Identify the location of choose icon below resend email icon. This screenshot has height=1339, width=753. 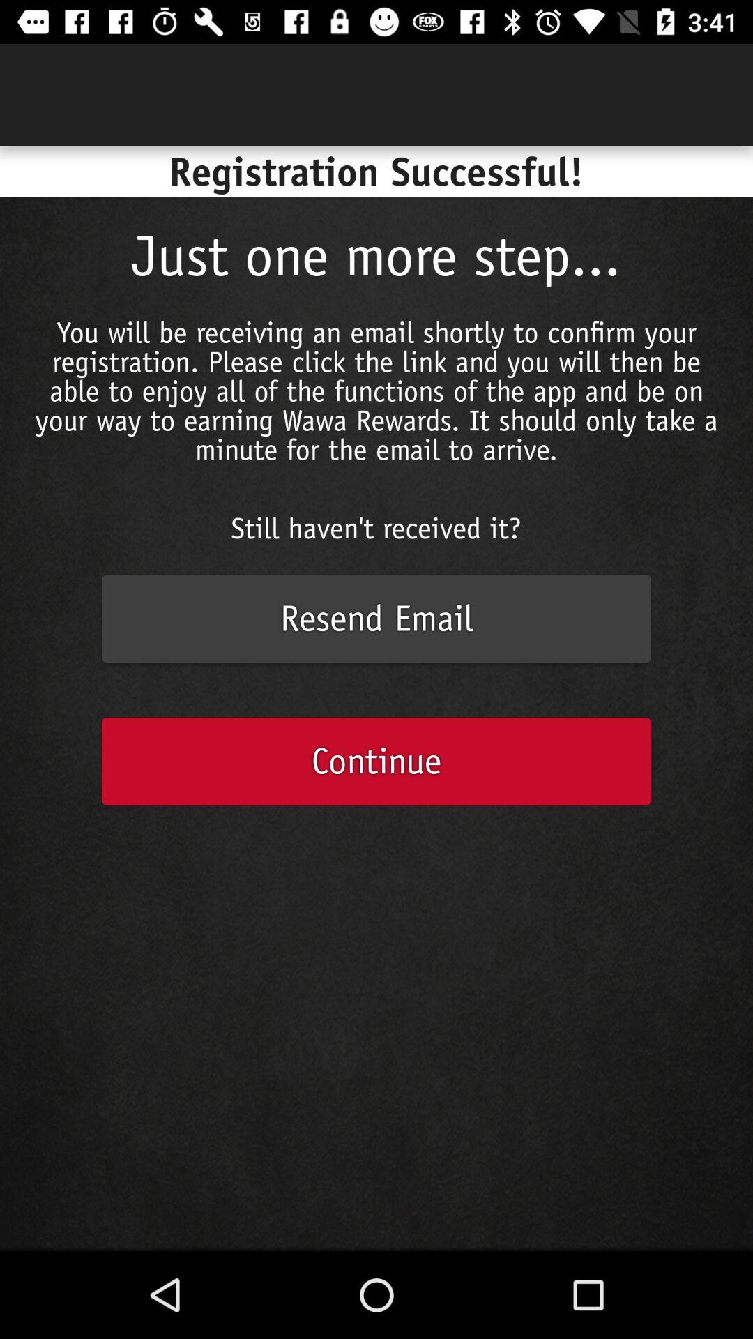
(376, 762).